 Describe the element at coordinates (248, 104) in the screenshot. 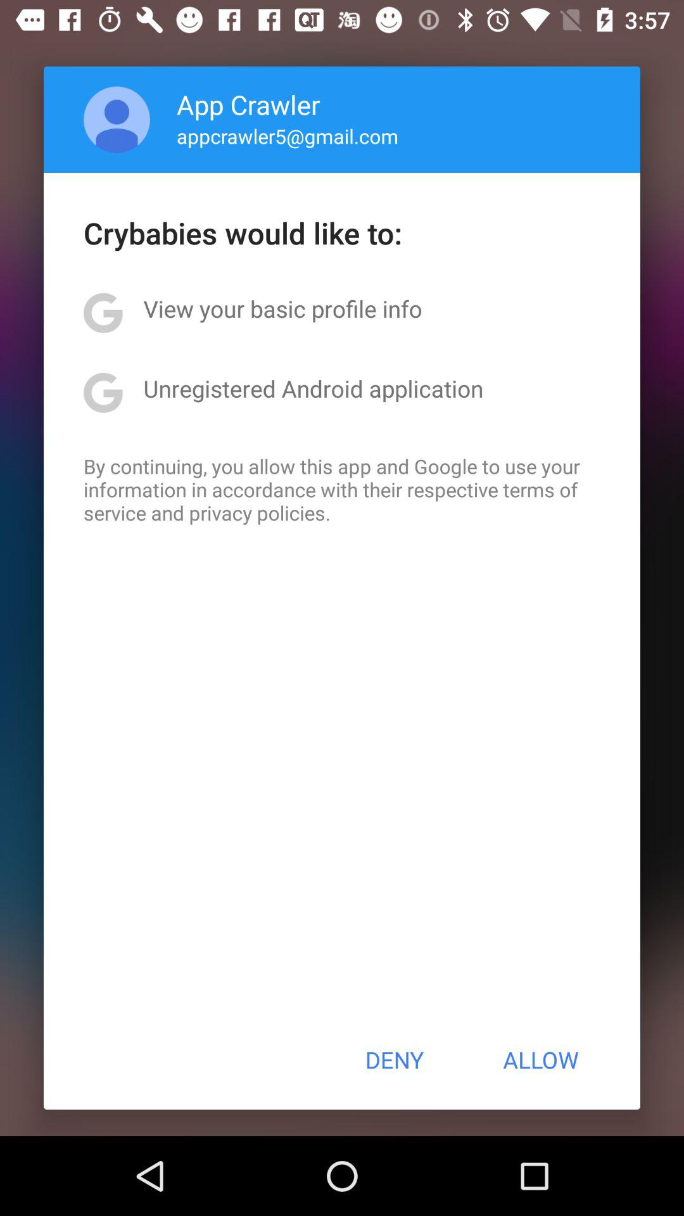

I see `swipe to the app crawler icon` at that location.